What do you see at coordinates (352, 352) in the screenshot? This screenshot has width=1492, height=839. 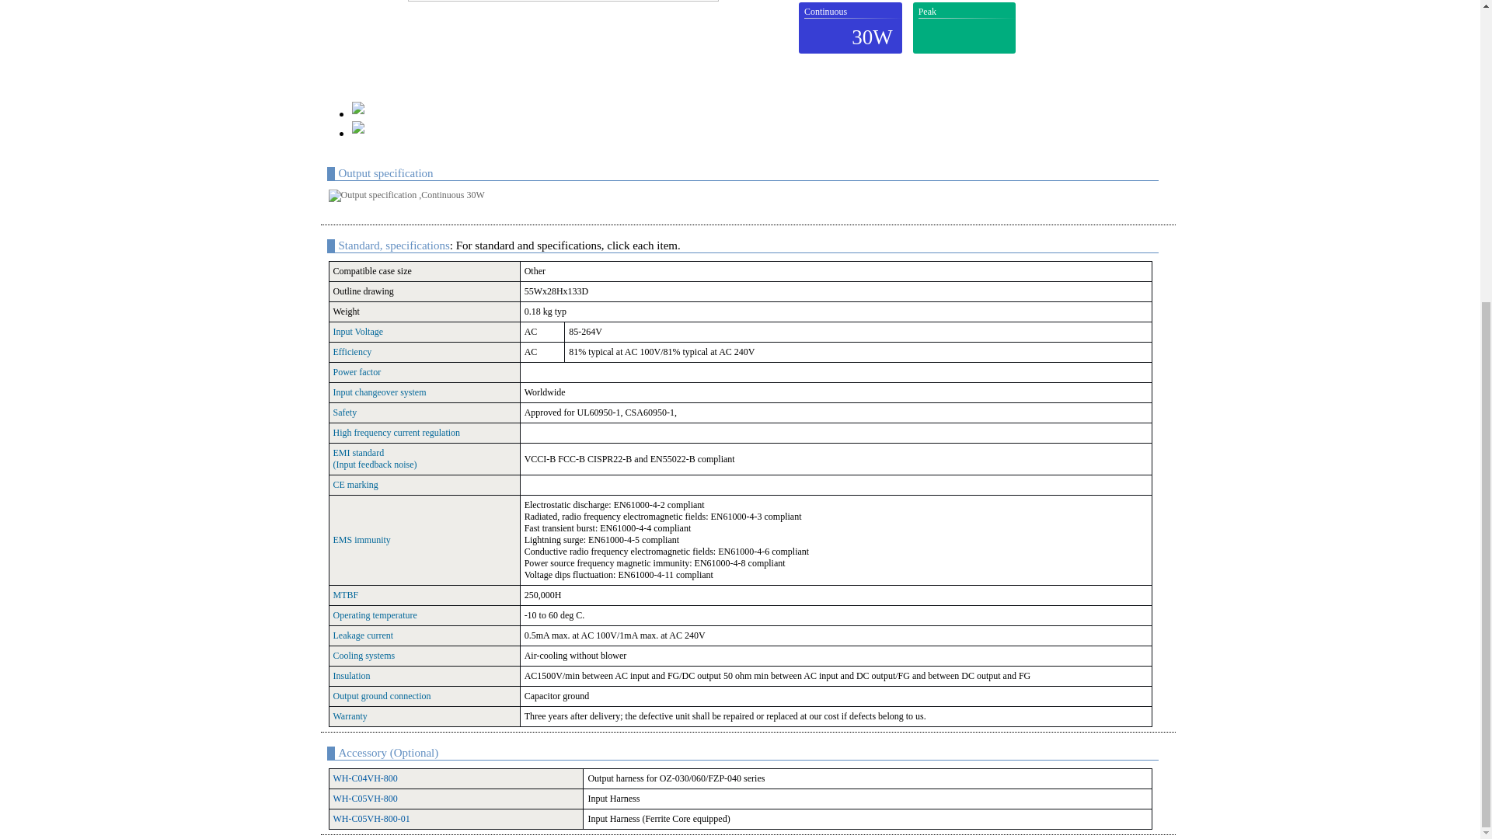 I see `Efficiency` at bounding box center [352, 352].